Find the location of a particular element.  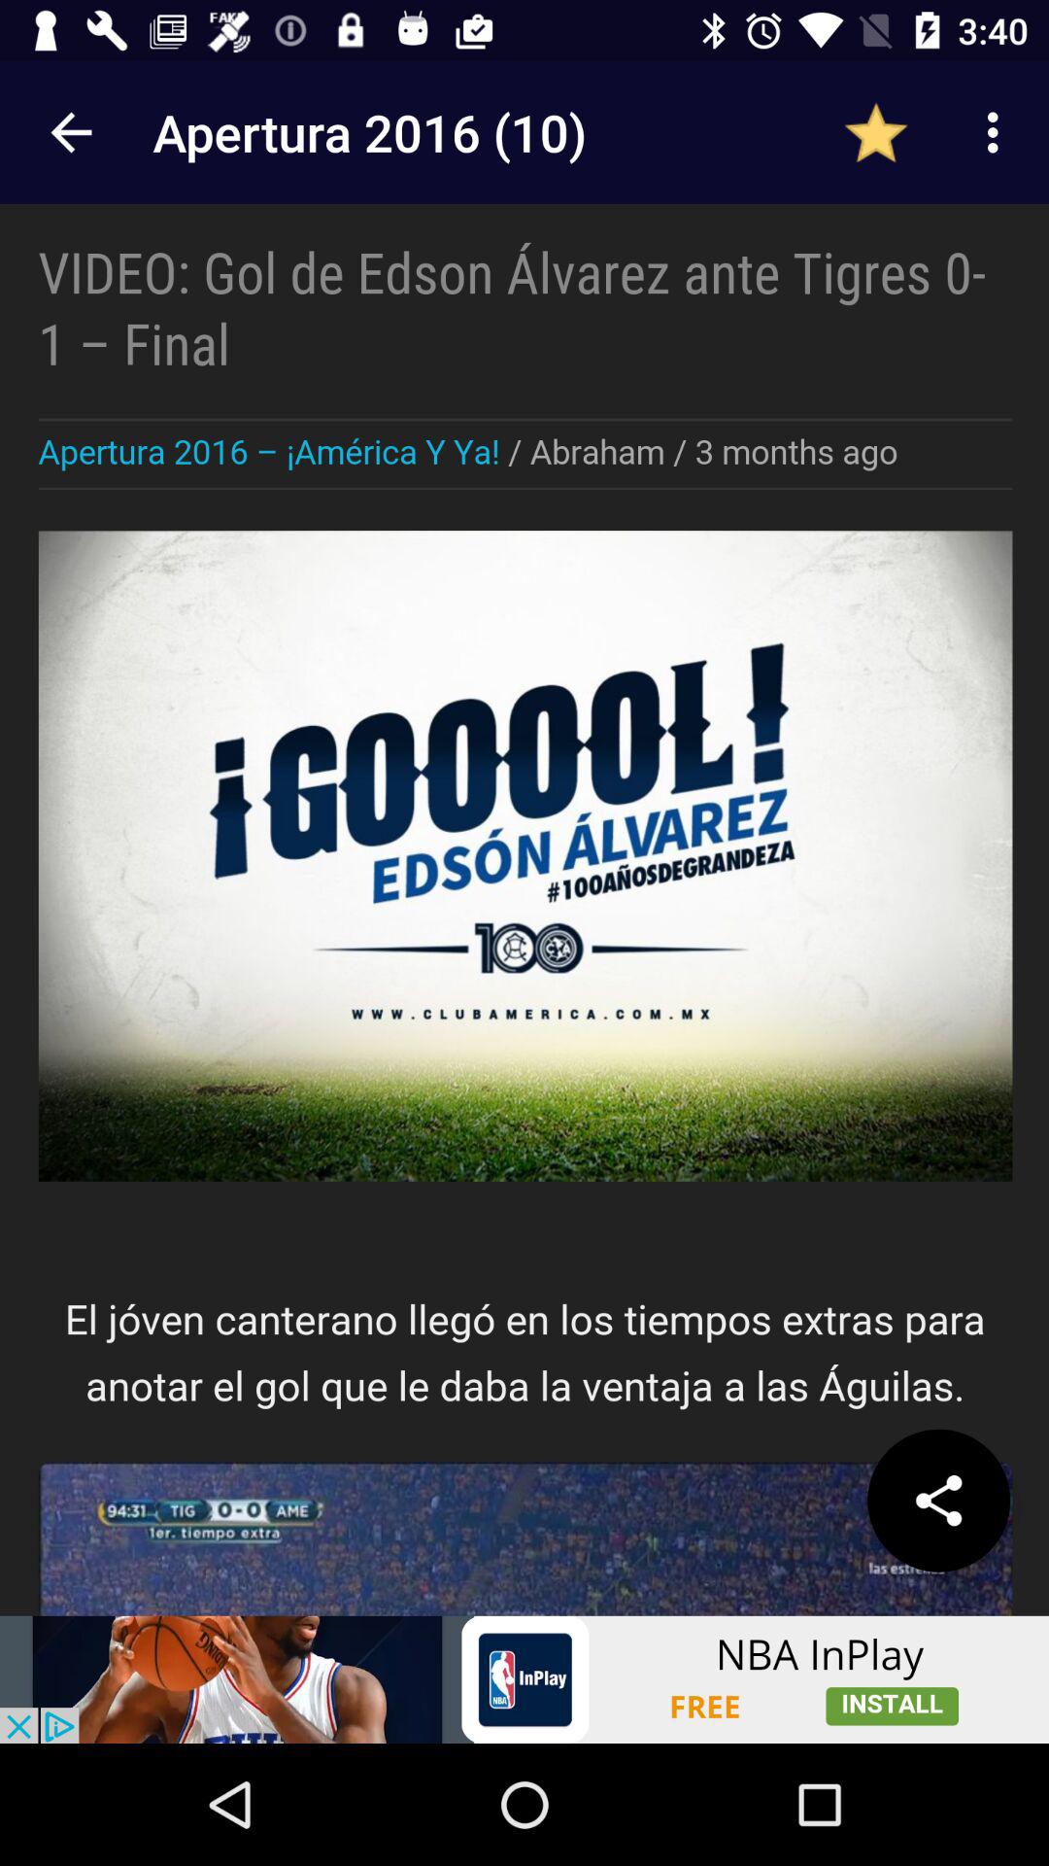

advertiser banner is located at coordinates (524, 1679).